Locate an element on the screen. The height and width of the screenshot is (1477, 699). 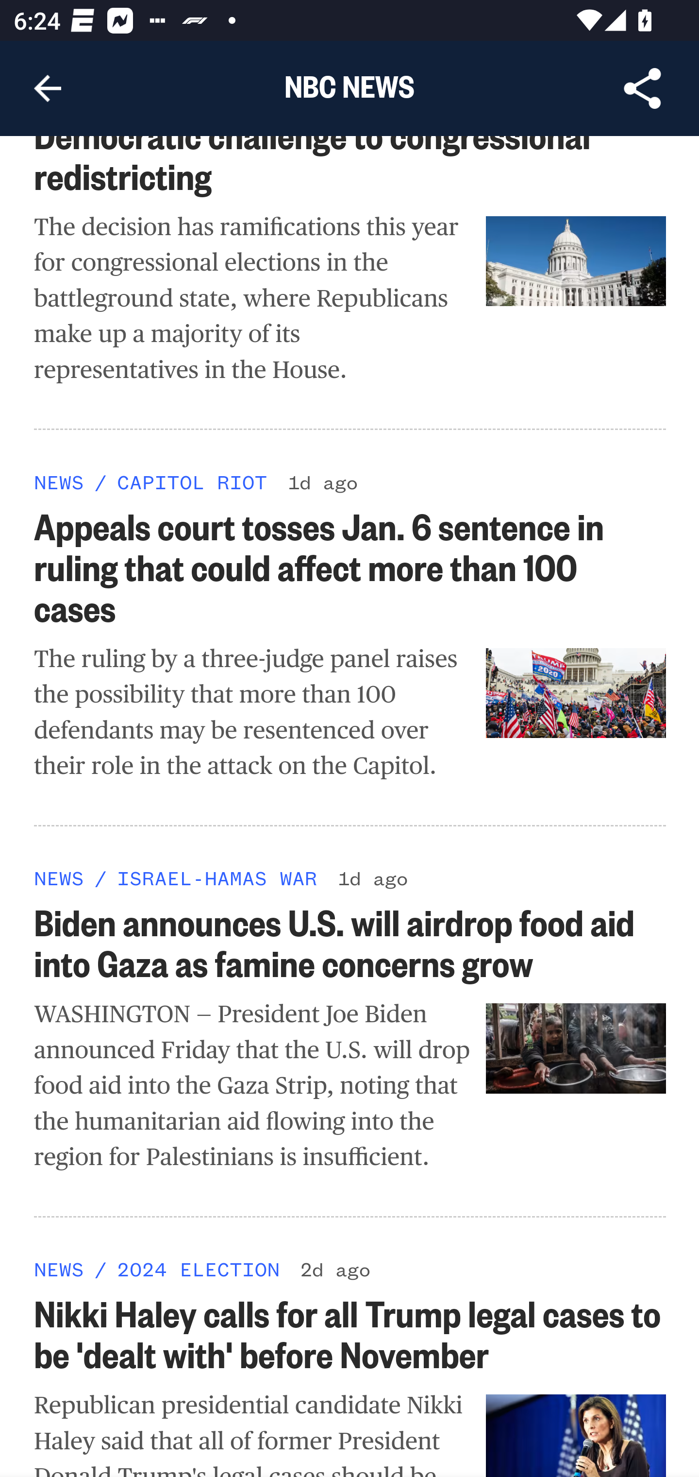
NEWS NEWS NEWS is located at coordinates (59, 481).